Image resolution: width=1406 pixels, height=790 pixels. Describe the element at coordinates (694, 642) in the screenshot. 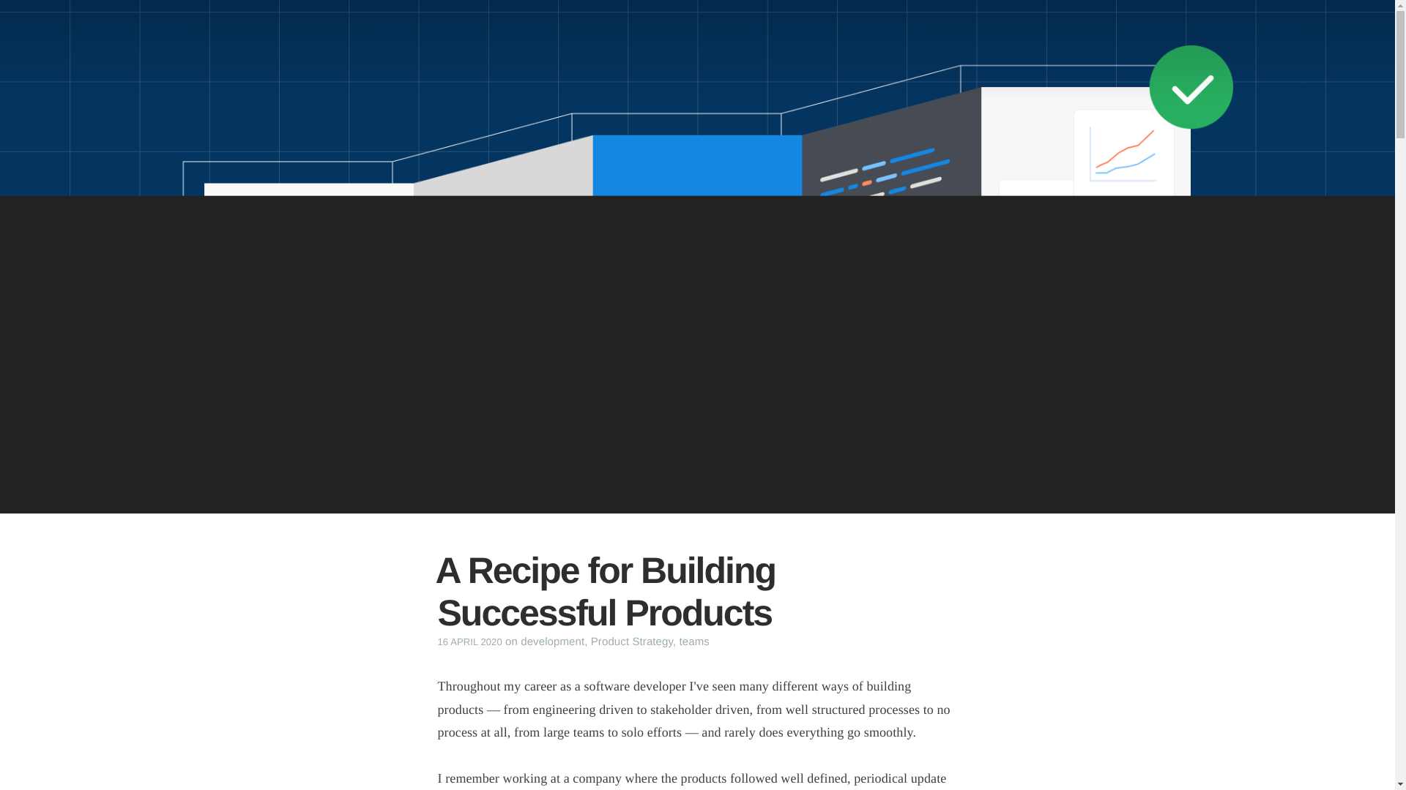

I see `teams` at that location.